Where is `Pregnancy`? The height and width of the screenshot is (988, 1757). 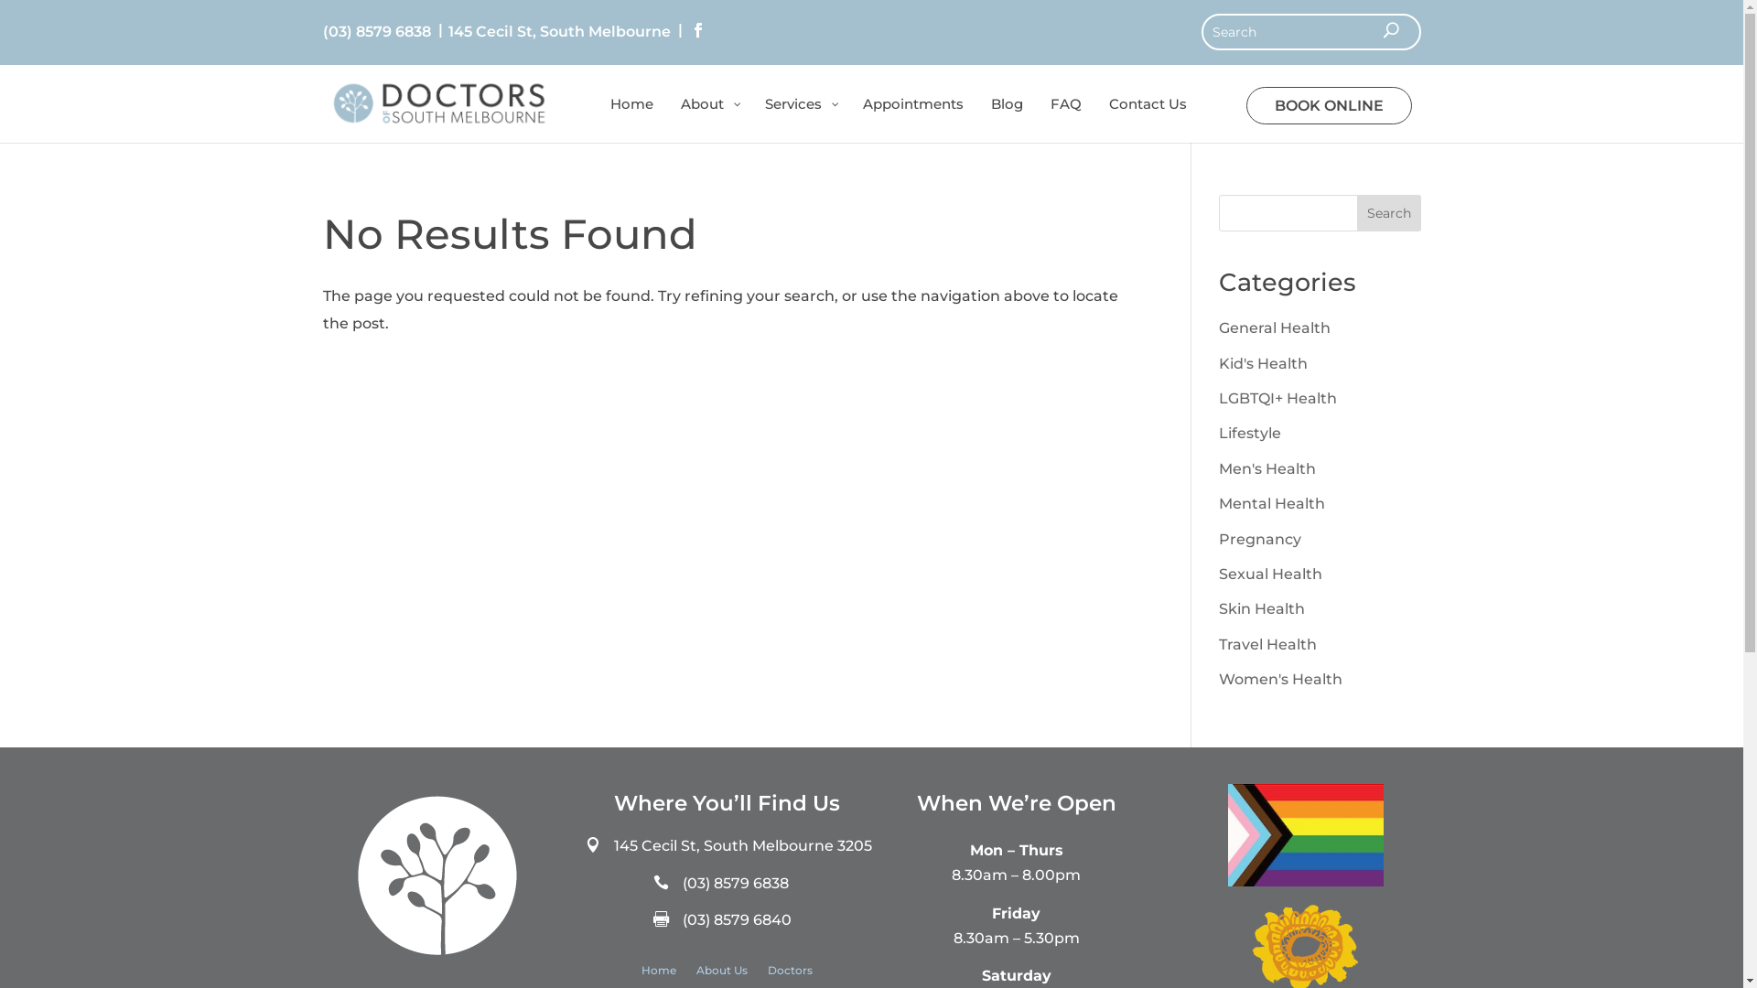 Pregnancy is located at coordinates (1260, 540).